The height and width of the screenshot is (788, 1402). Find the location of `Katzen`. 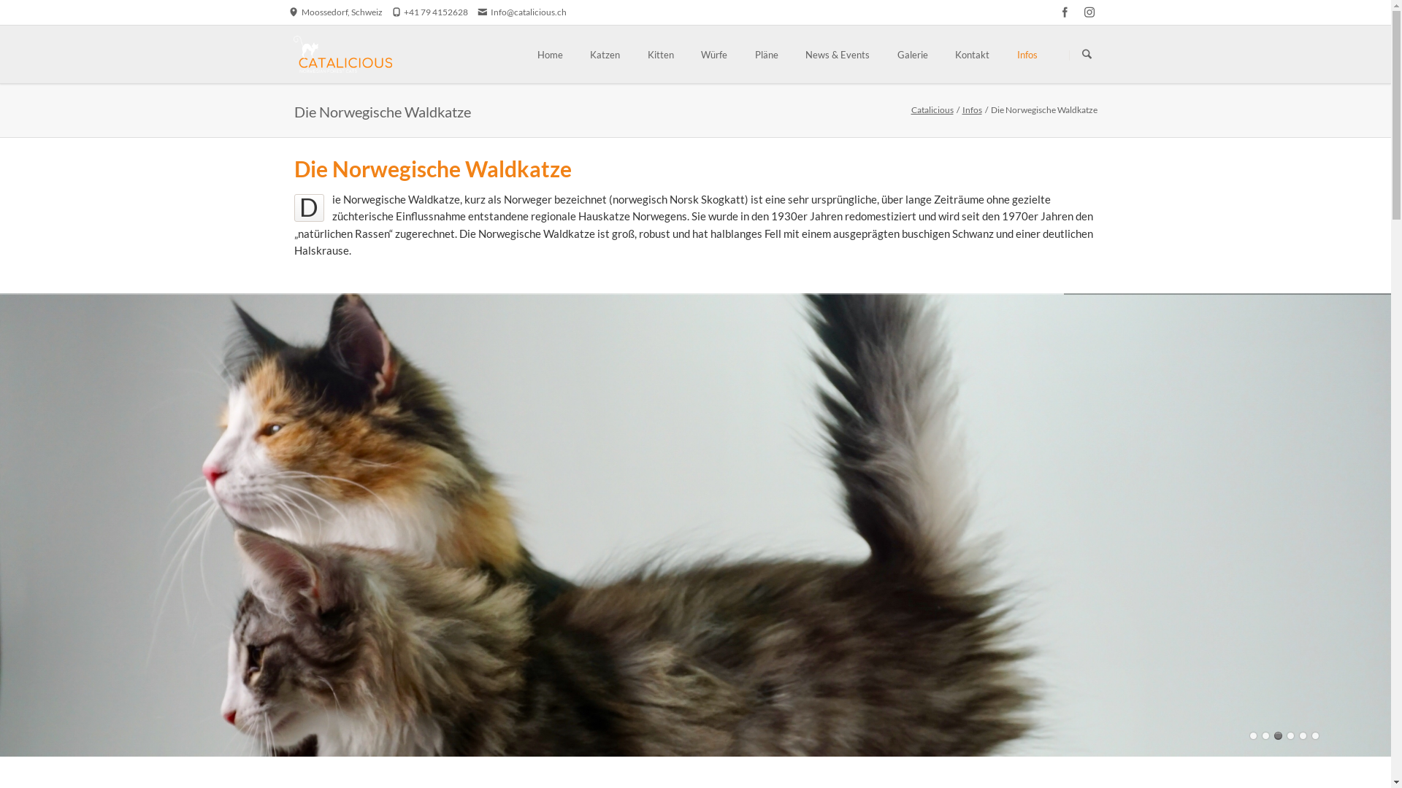

Katzen is located at coordinates (605, 54).